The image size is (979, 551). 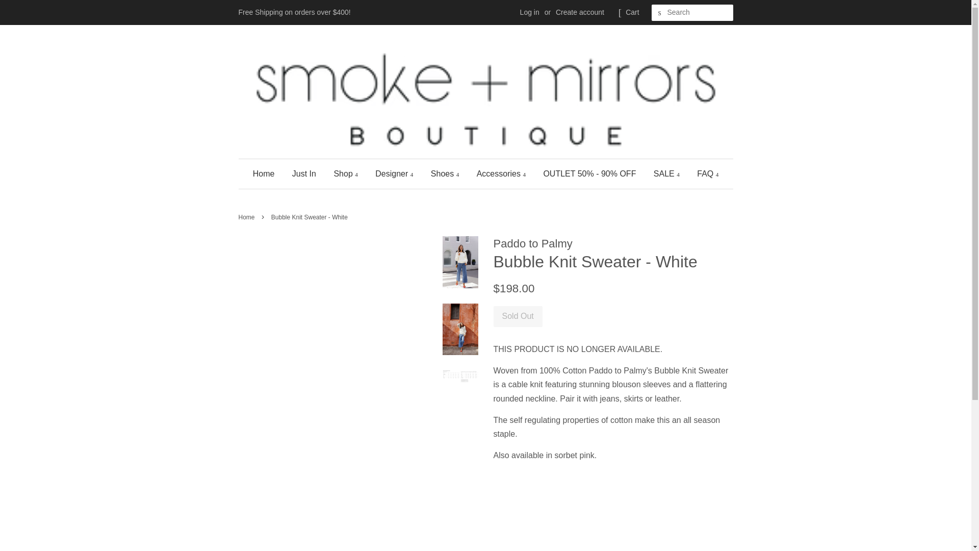 What do you see at coordinates (580, 12) in the screenshot?
I see `Create account` at bounding box center [580, 12].